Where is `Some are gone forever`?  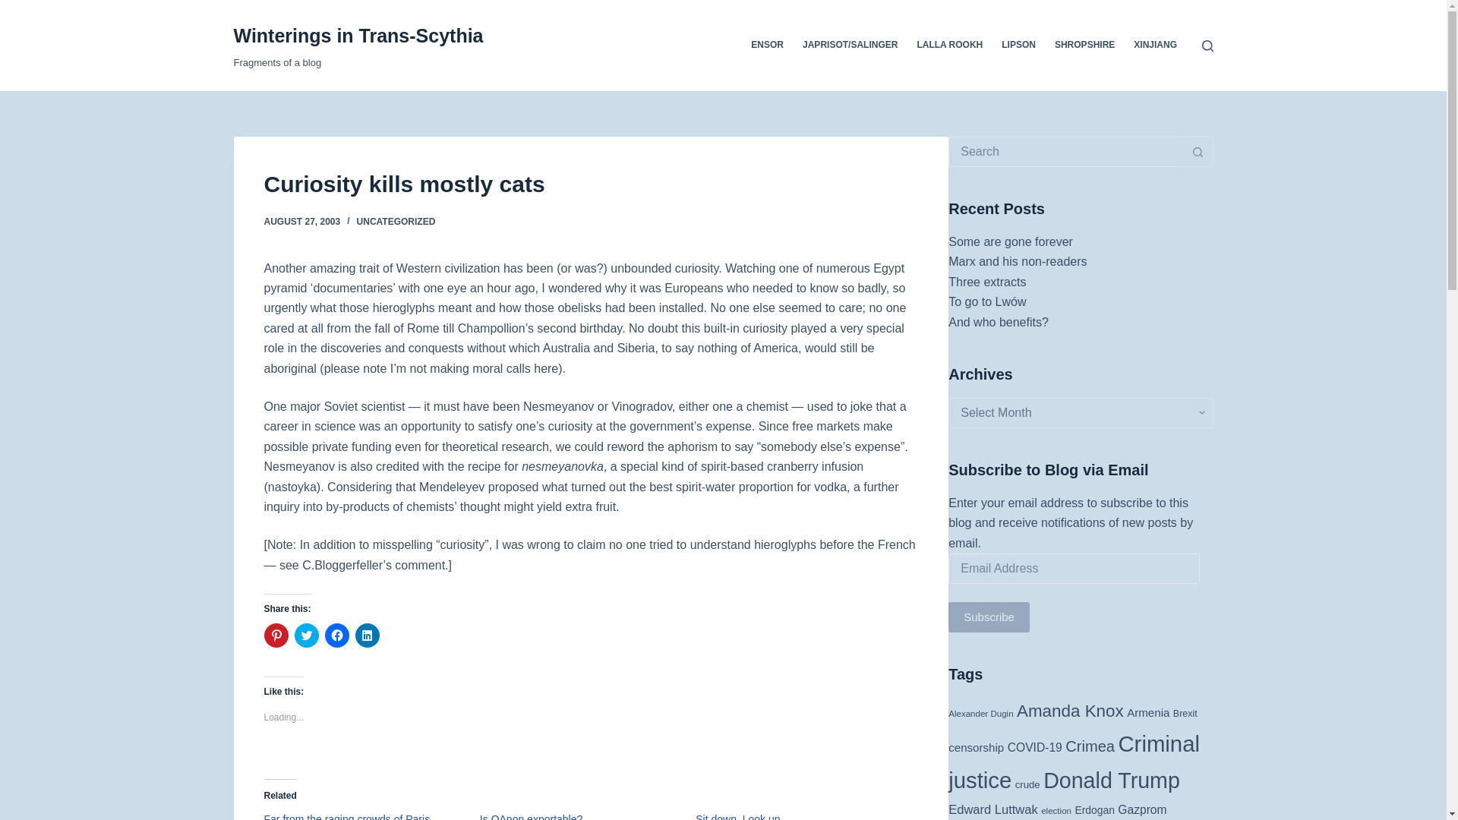 Some are gone forever is located at coordinates (1011, 241).